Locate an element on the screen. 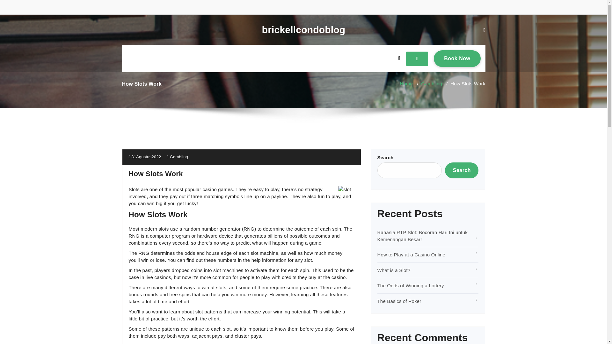  Search is located at coordinates (411, 254).